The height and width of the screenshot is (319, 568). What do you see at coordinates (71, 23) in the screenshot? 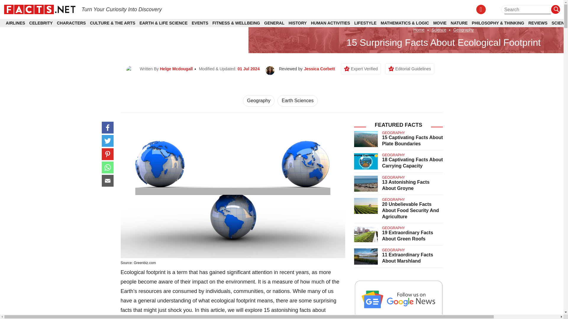
I see `CHARACTERS` at bounding box center [71, 23].